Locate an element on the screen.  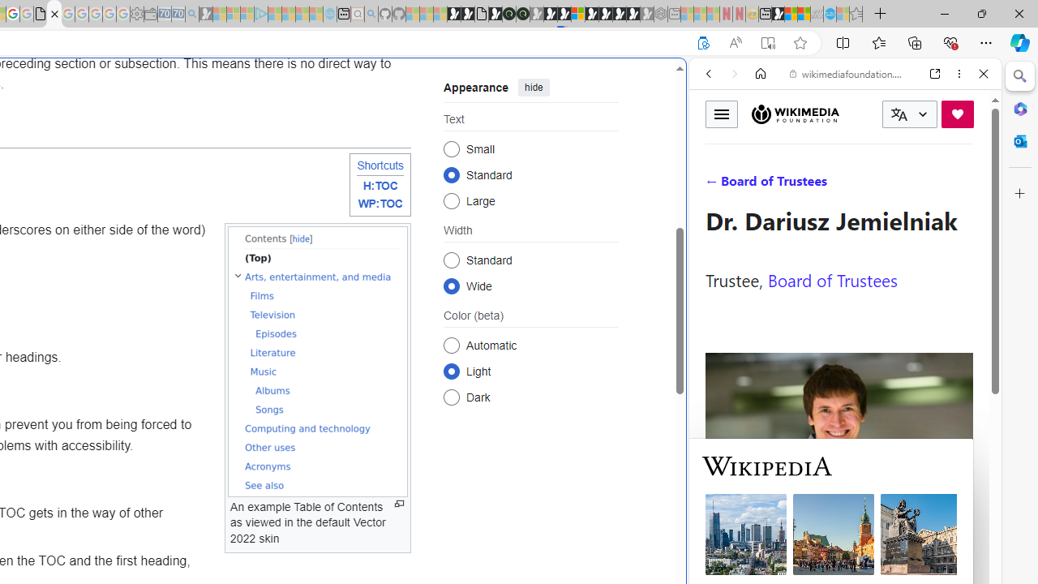
Tabs you've opened is located at coordinates (224, 216).